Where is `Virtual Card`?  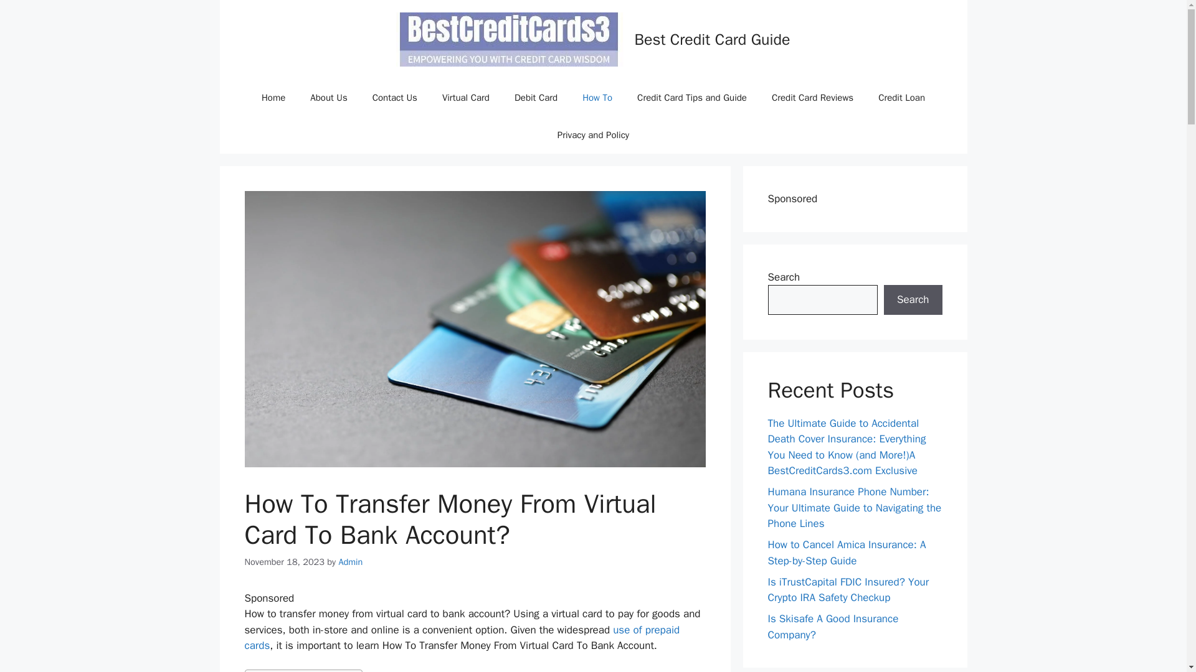
Virtual Card is located at coordinates (466, 97).